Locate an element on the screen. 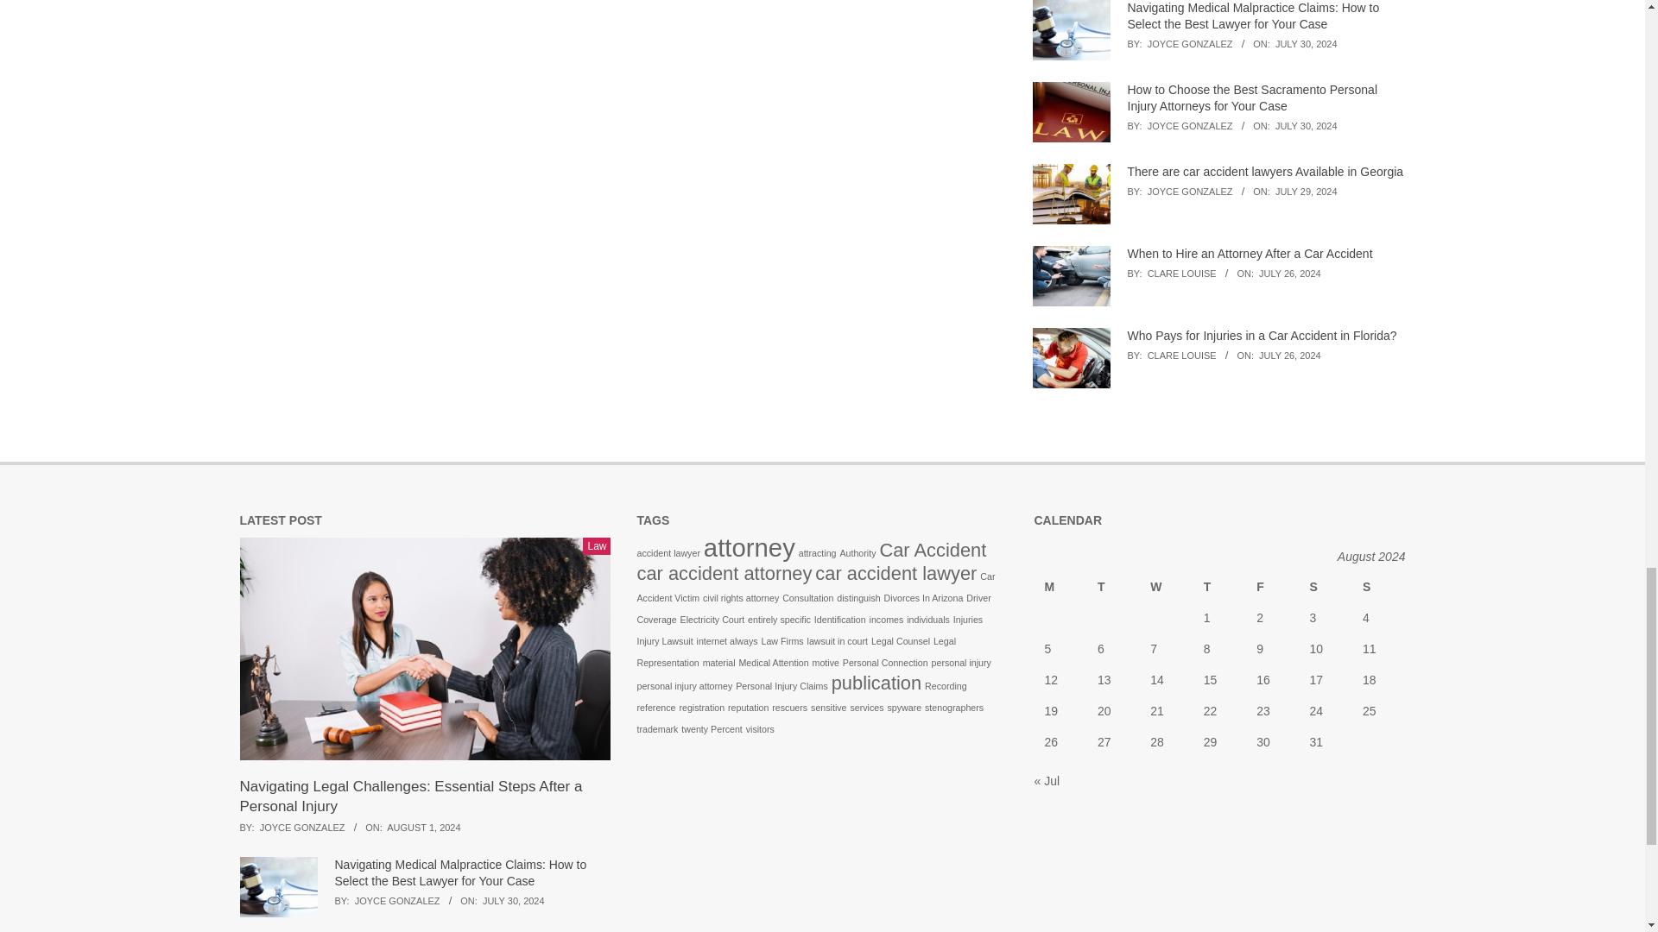  Posts by Clare Louise is located at coordinates (1181, 356).